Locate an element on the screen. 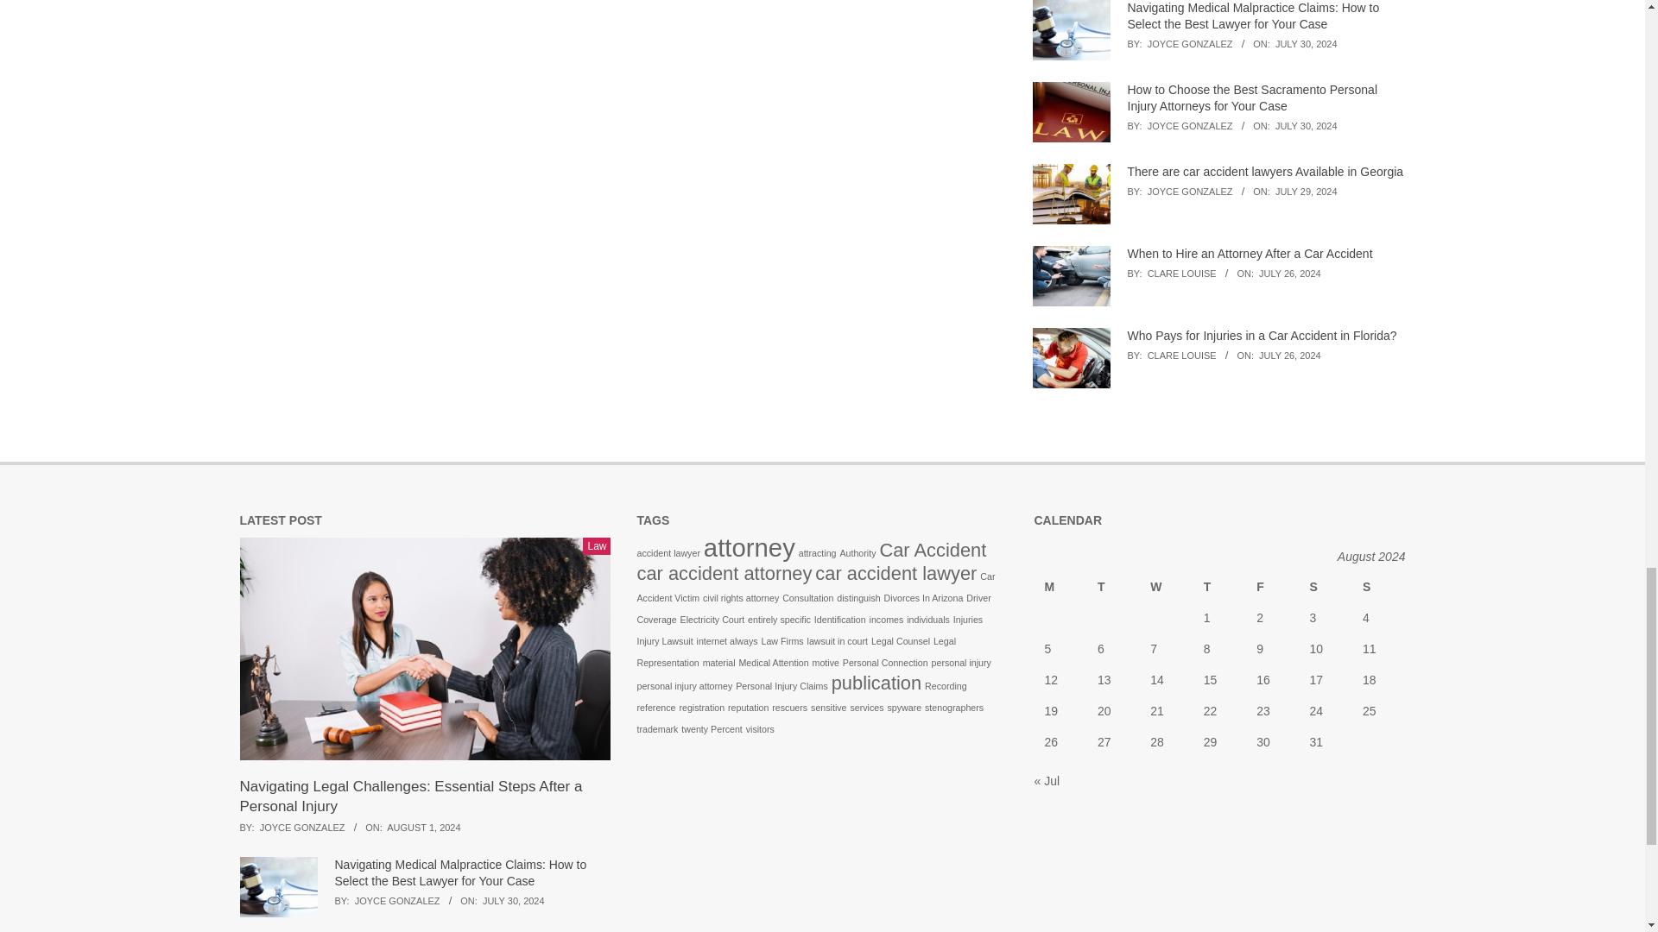  Posts by Clare Louise is located at coordinates (1181, 356).